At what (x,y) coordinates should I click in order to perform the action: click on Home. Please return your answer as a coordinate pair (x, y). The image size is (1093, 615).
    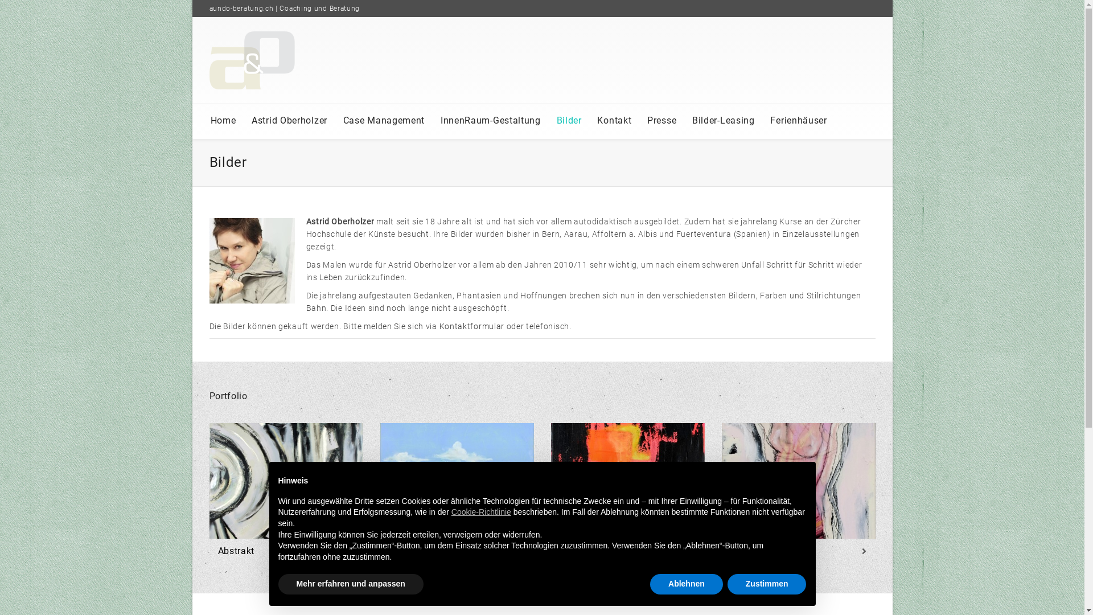
    Looking at the image, I should click on (223, 121).